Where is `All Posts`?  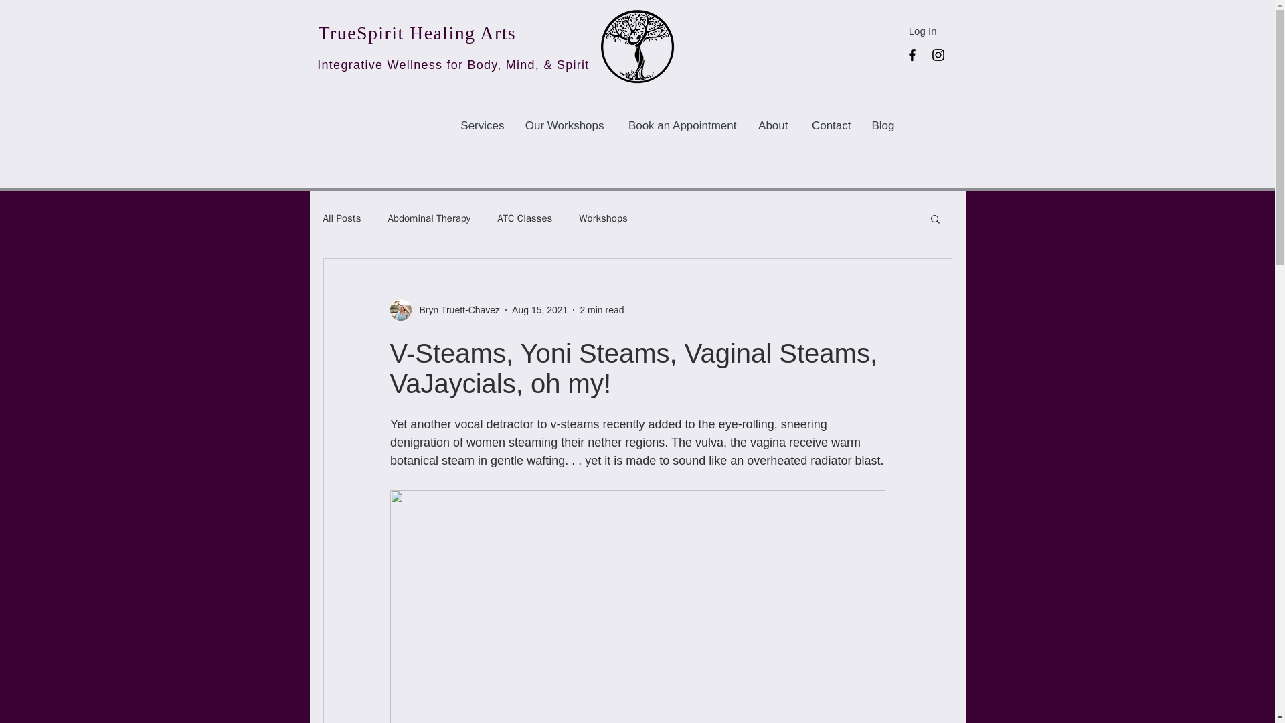
All Posts is located at coordinates (341, 218).